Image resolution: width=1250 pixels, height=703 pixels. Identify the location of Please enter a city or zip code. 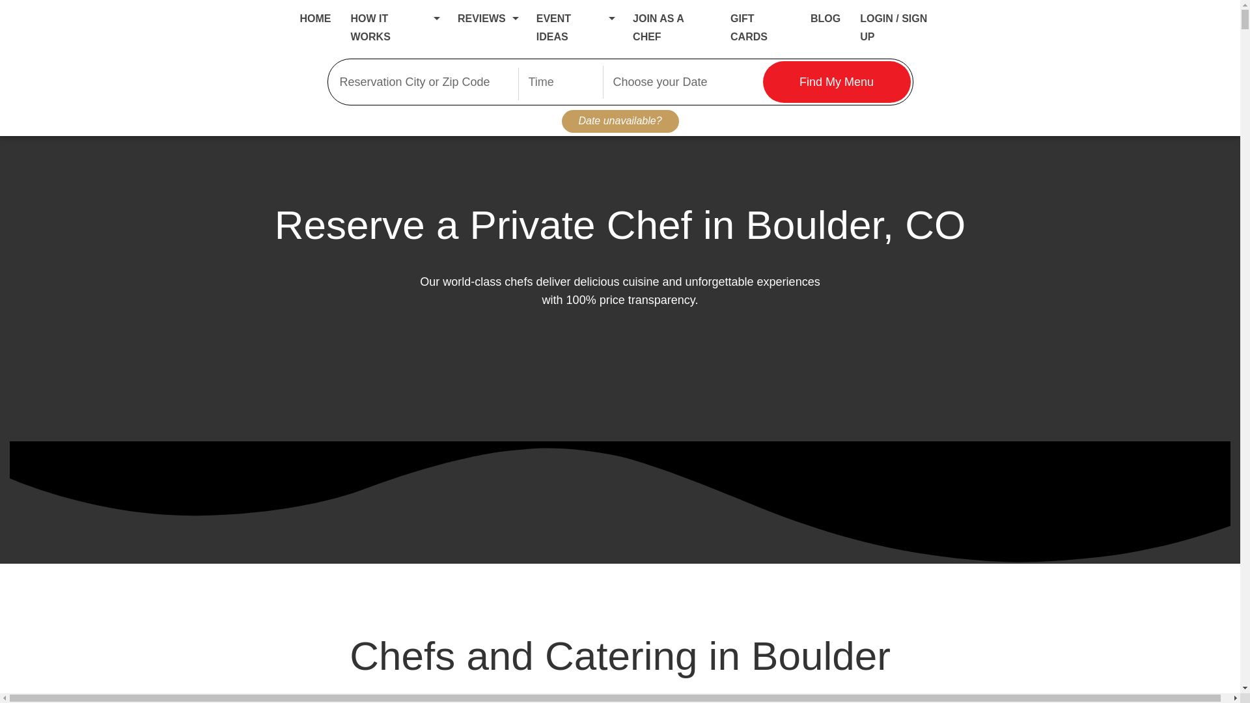
(424, 81).